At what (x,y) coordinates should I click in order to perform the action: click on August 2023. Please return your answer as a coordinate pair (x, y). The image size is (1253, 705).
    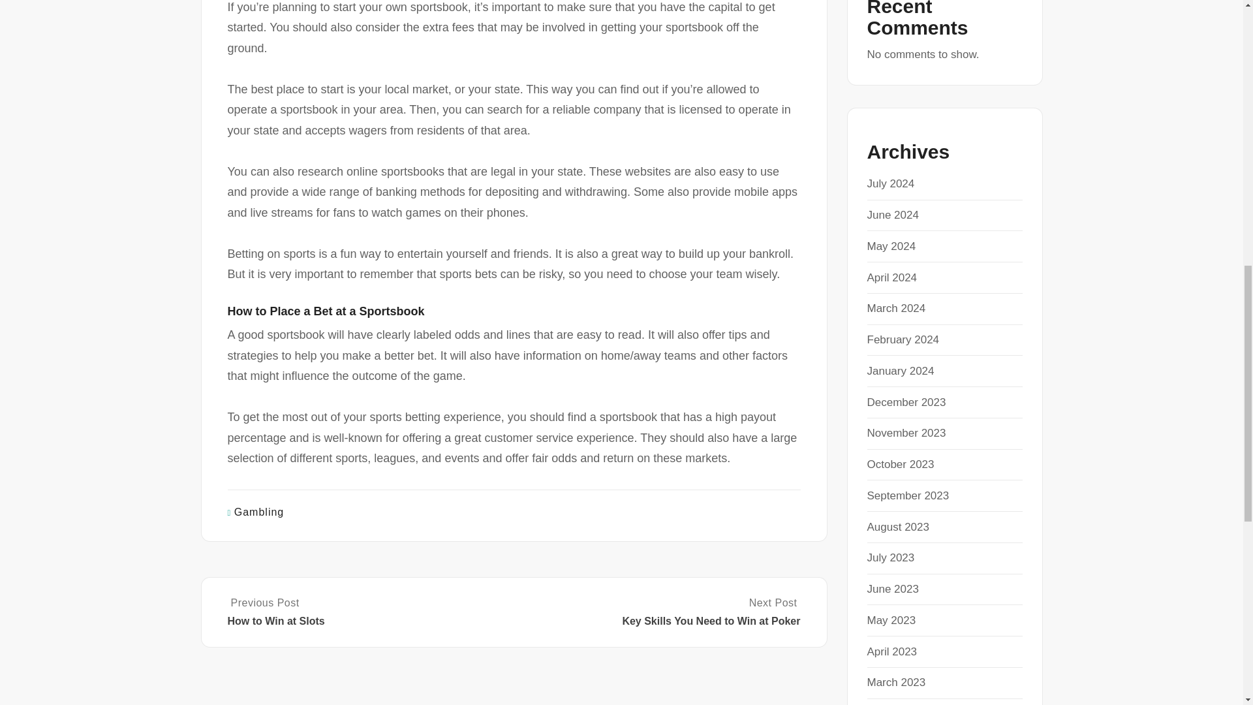
    Looking at the image, I should click on (897, 527).